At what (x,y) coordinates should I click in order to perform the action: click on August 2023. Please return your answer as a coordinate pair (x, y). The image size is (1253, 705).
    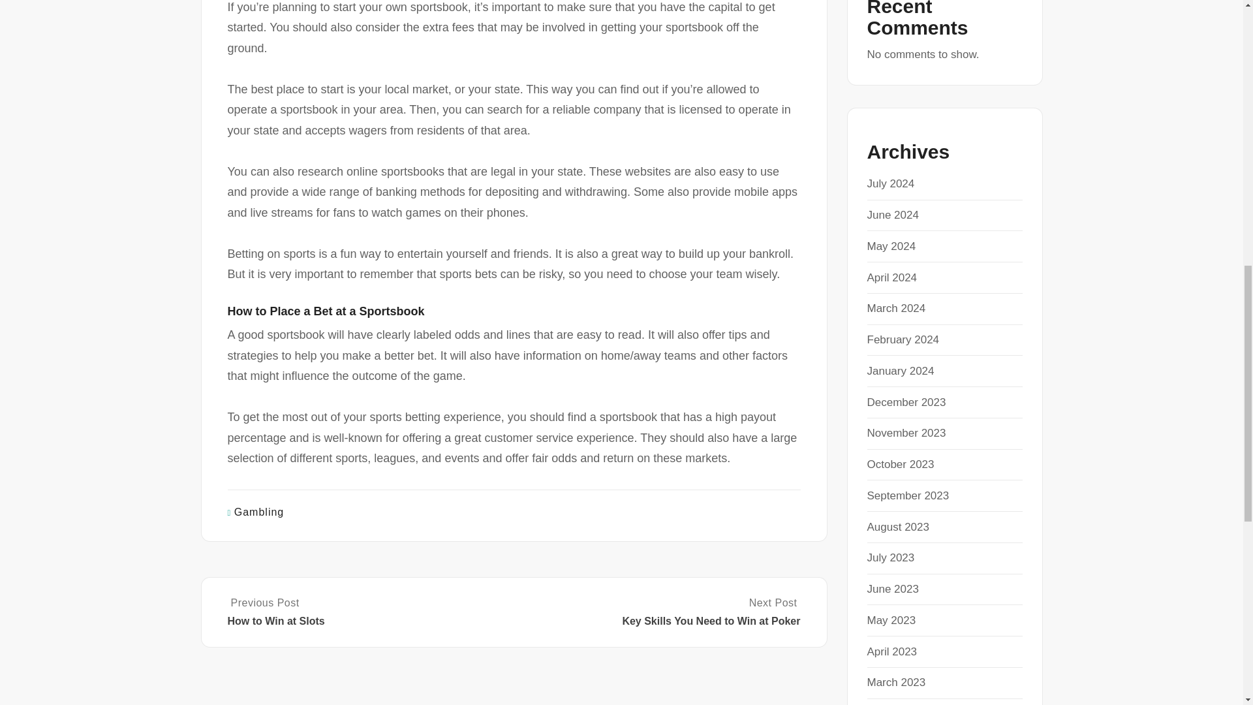
    Looking at the image, I should click on (897, 527).